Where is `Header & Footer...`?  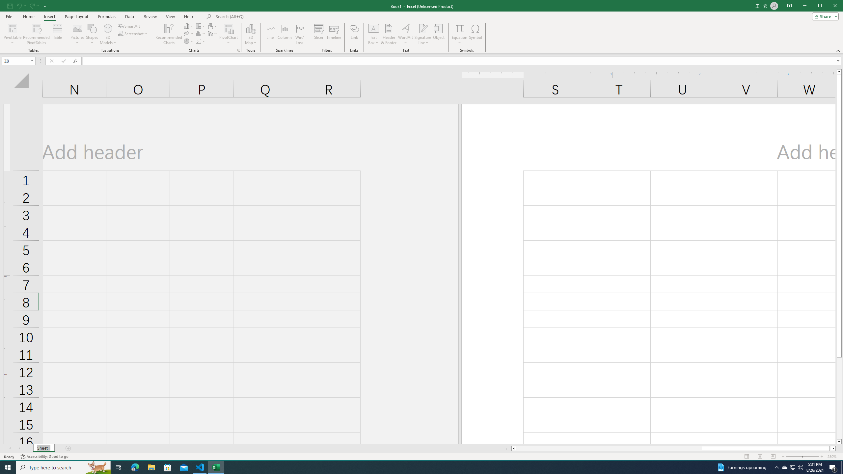
Header & Footer... is located at coordinates (475, 34).